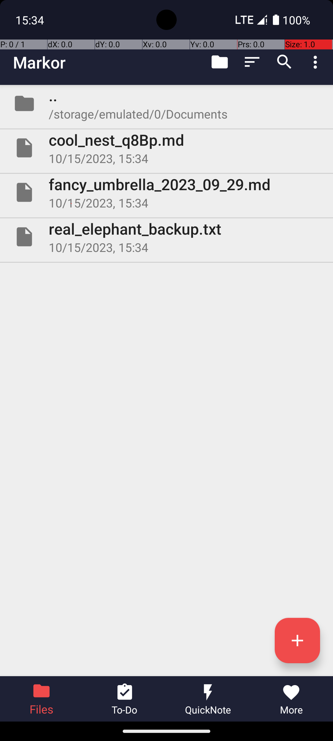 The height and width of the screenshot is (741, 333). What do you see at coordinates (166, 237) in the screenshot?
I see `File real_elephant_backup.txt ` at bounding box center [166, 237].